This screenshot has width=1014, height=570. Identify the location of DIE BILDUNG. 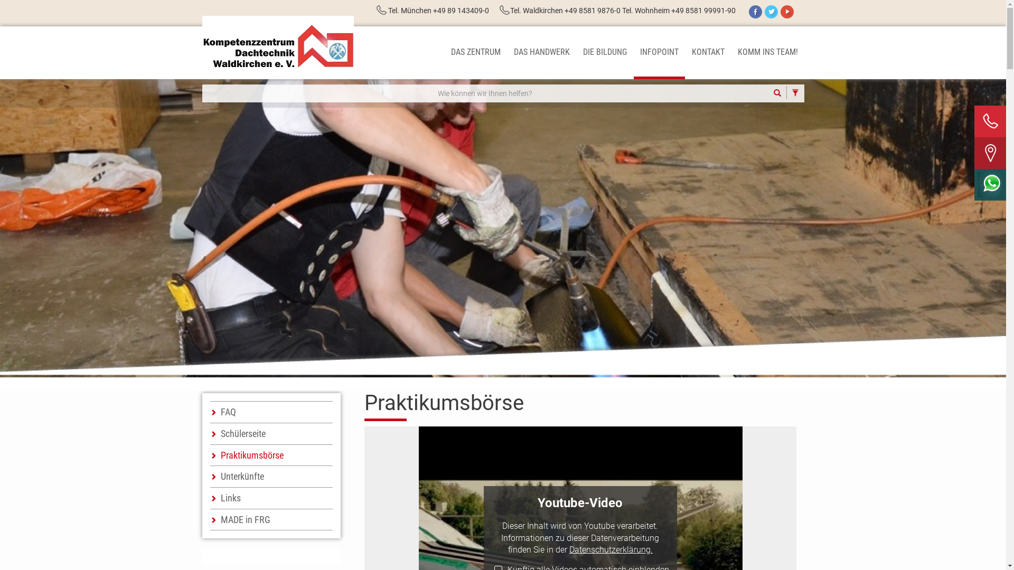
(605, 53).